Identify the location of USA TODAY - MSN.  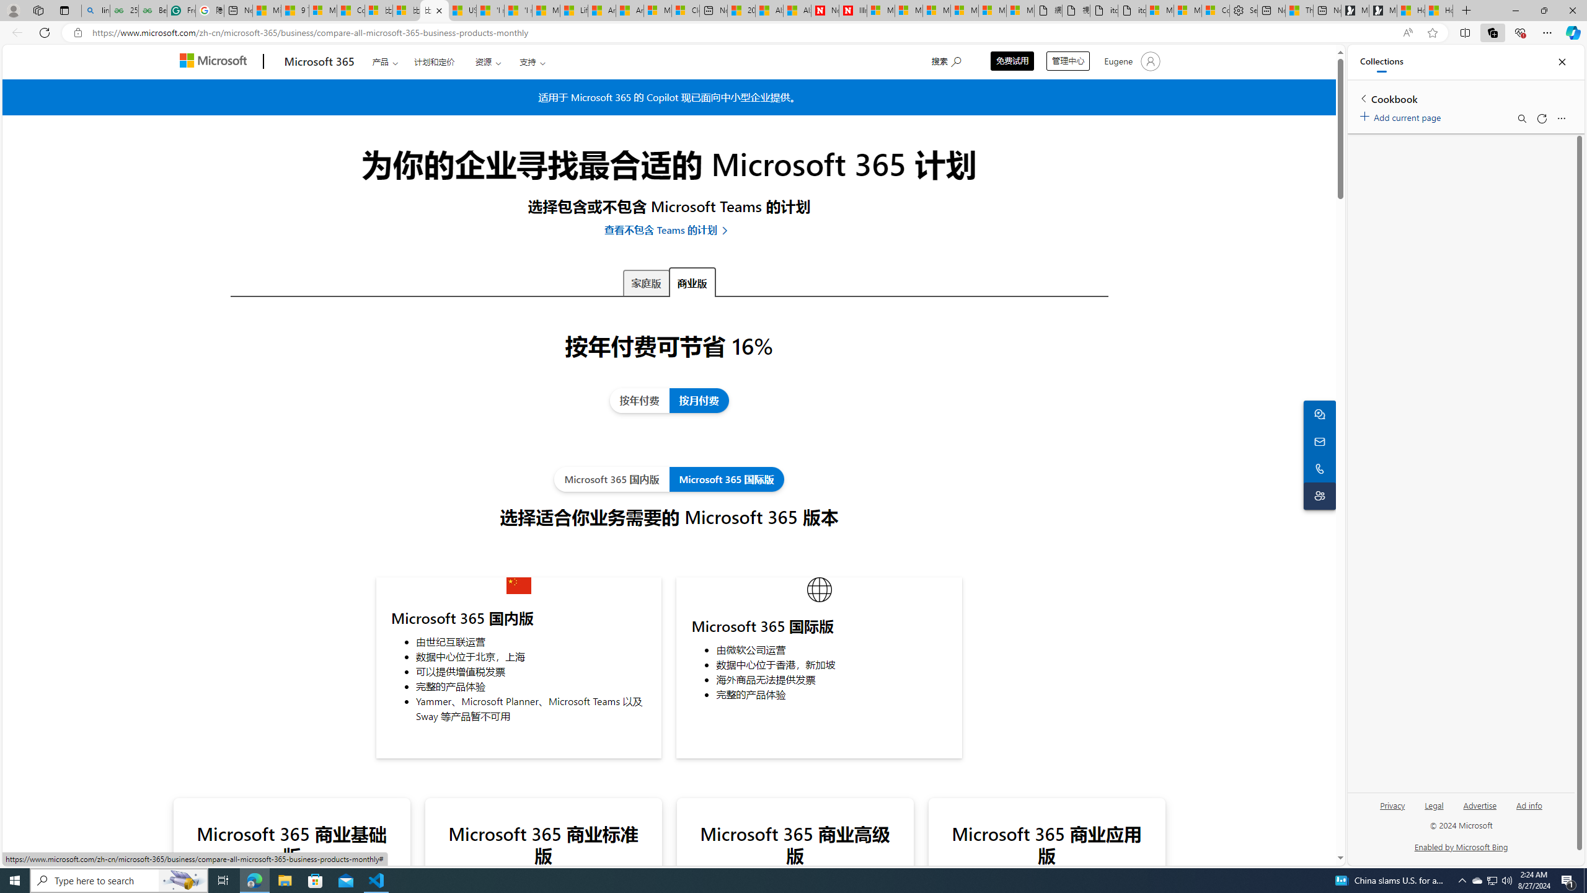
(462, 11).